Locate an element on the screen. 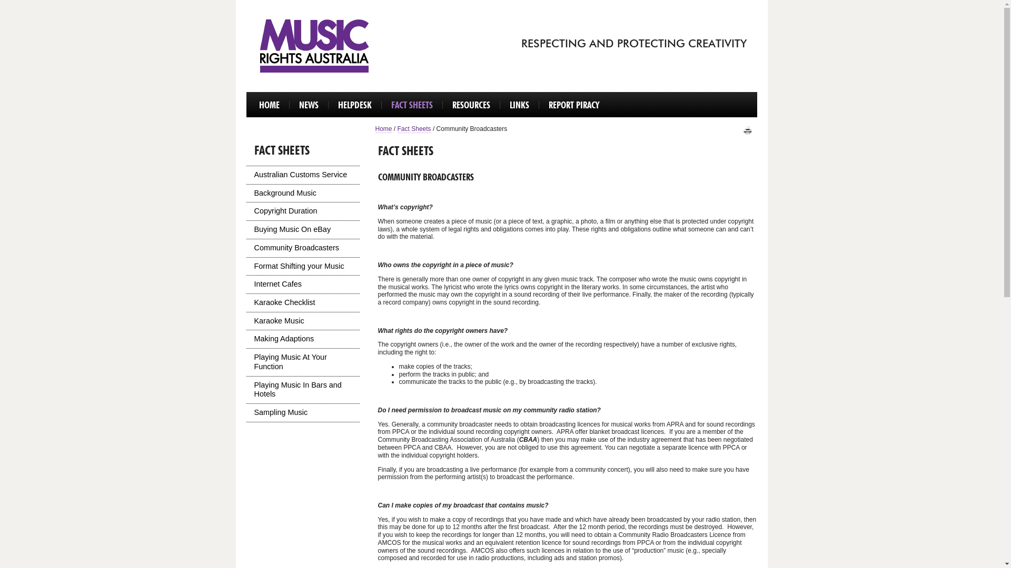 This screenshot has width=1011, height=568. Format Shifting your Music is located at coordinates (303, 267).